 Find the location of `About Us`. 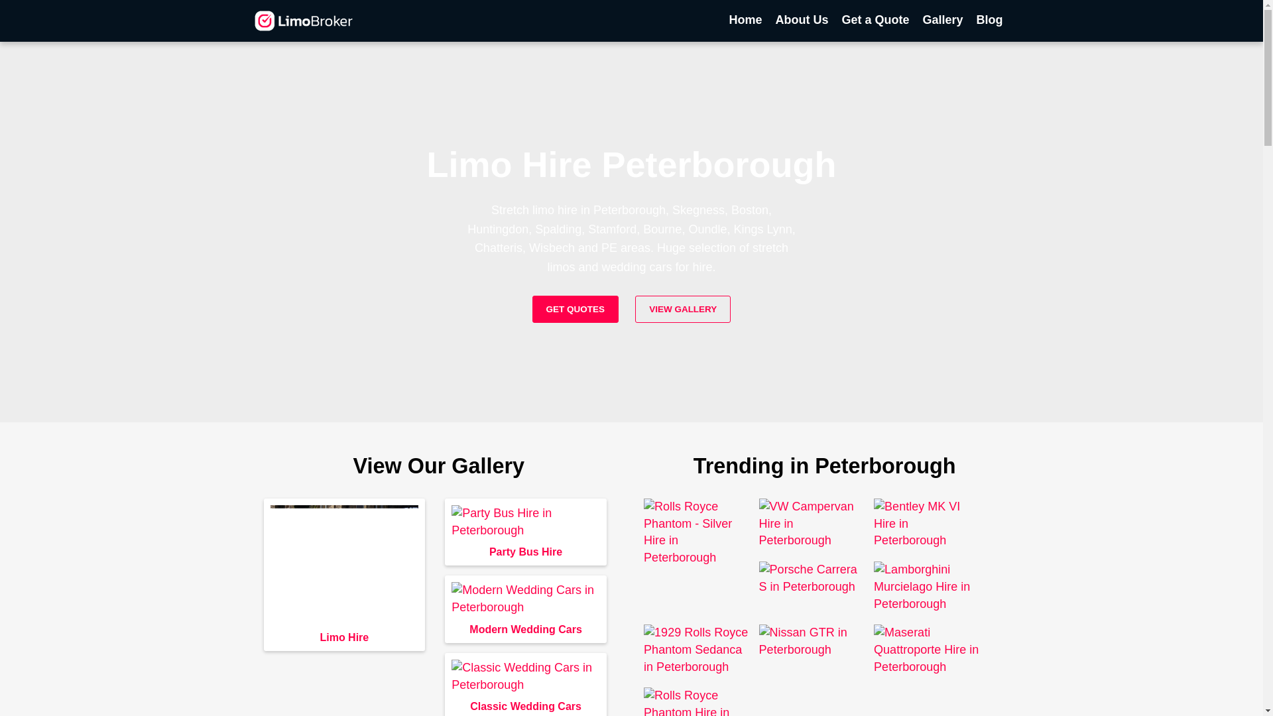

About Us is located at coordinates (802, 21).